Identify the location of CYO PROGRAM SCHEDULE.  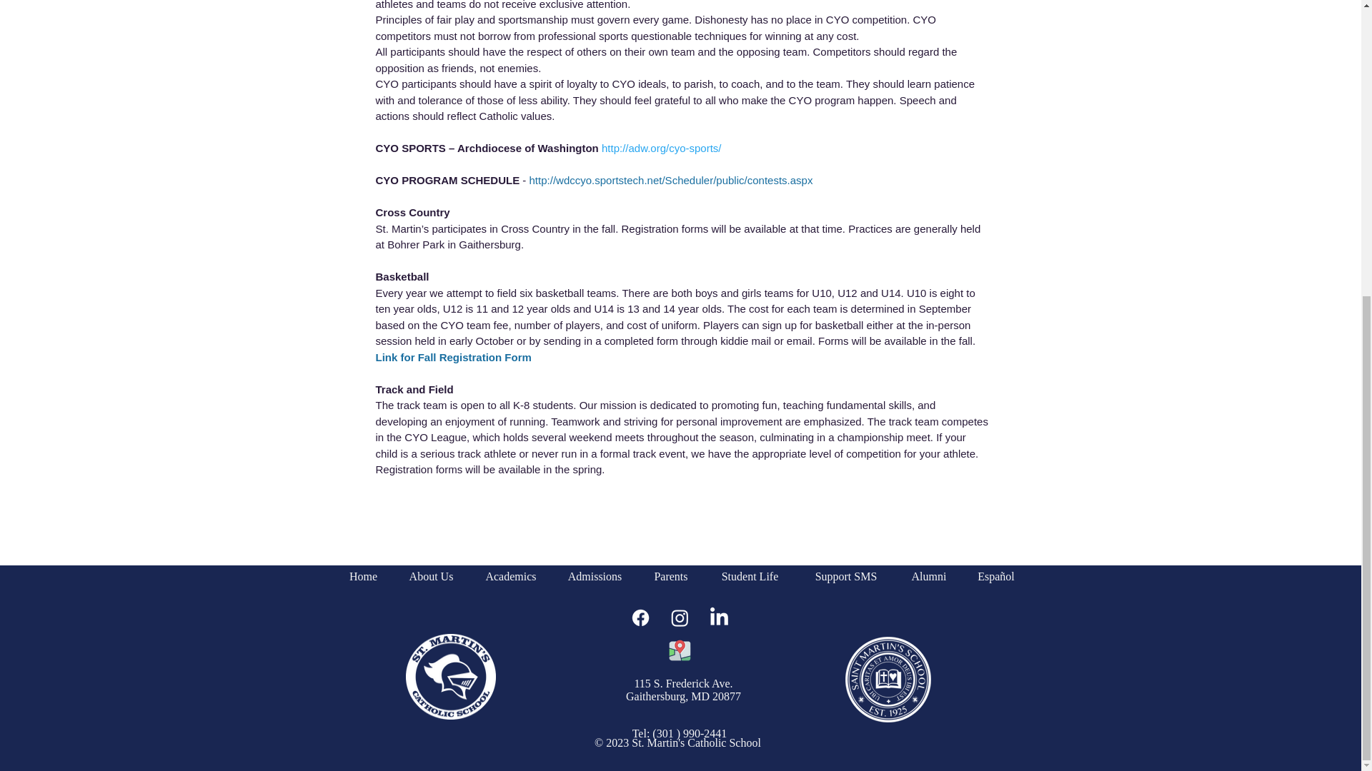
(447, 180).